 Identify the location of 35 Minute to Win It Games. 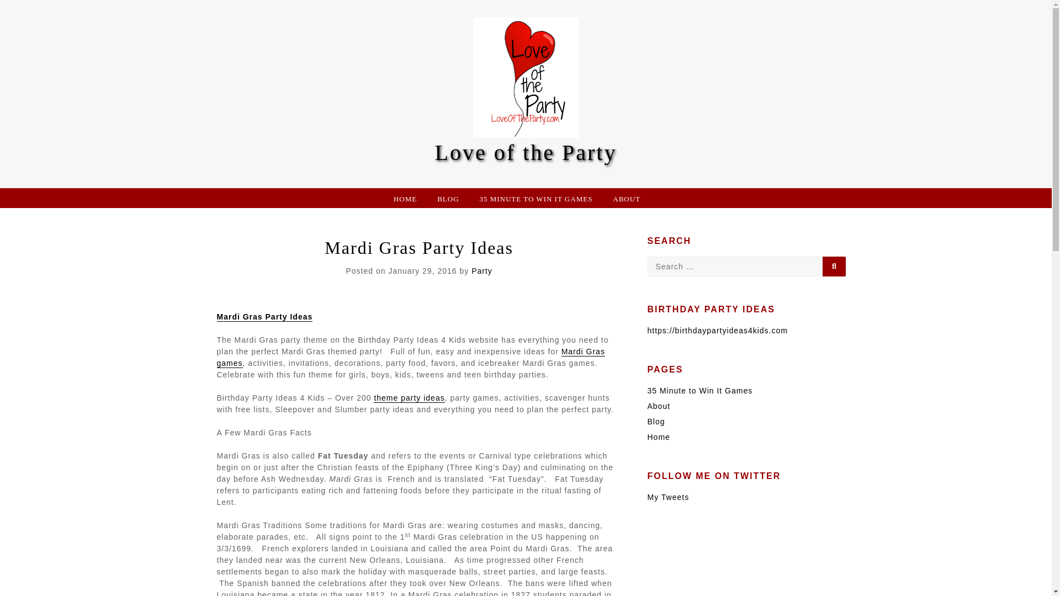
(699, 391).